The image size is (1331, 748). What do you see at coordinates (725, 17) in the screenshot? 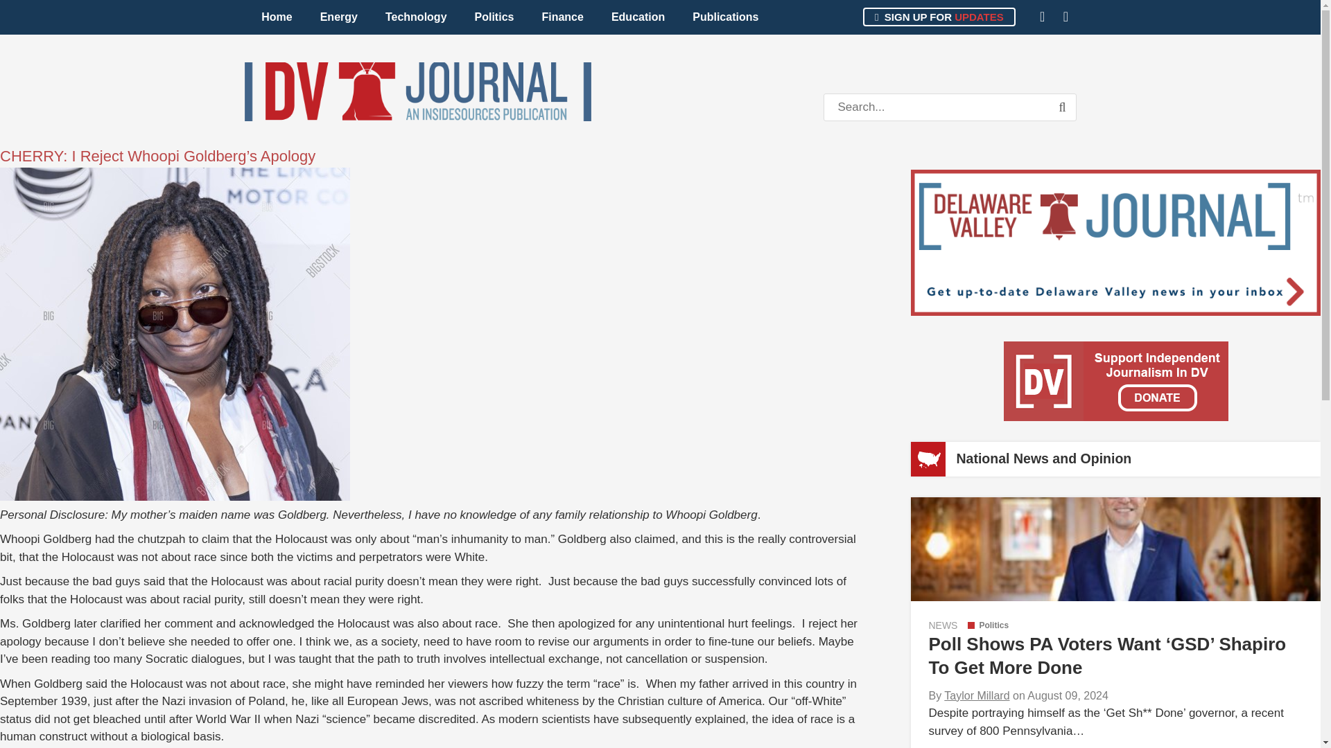
I see `Publications` at bounding box center [725, 17].